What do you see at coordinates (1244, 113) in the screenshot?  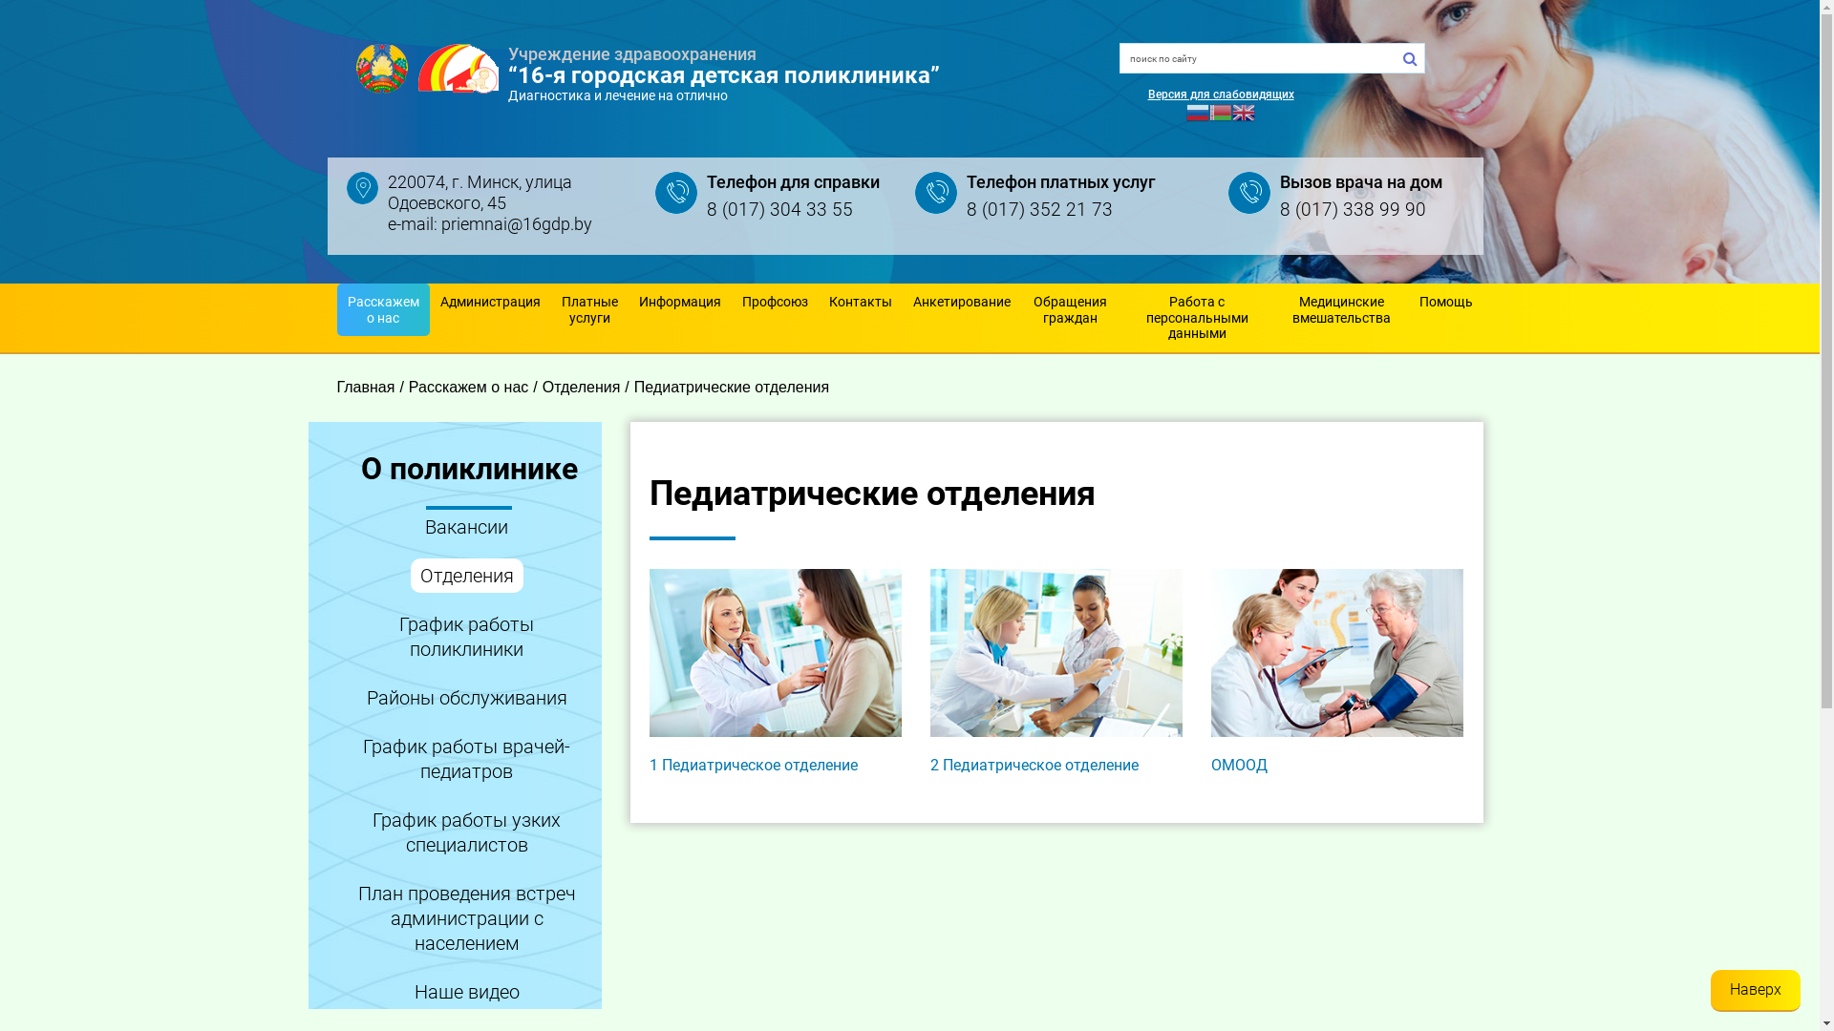 I see `English` at bounding box center [1244, 113].